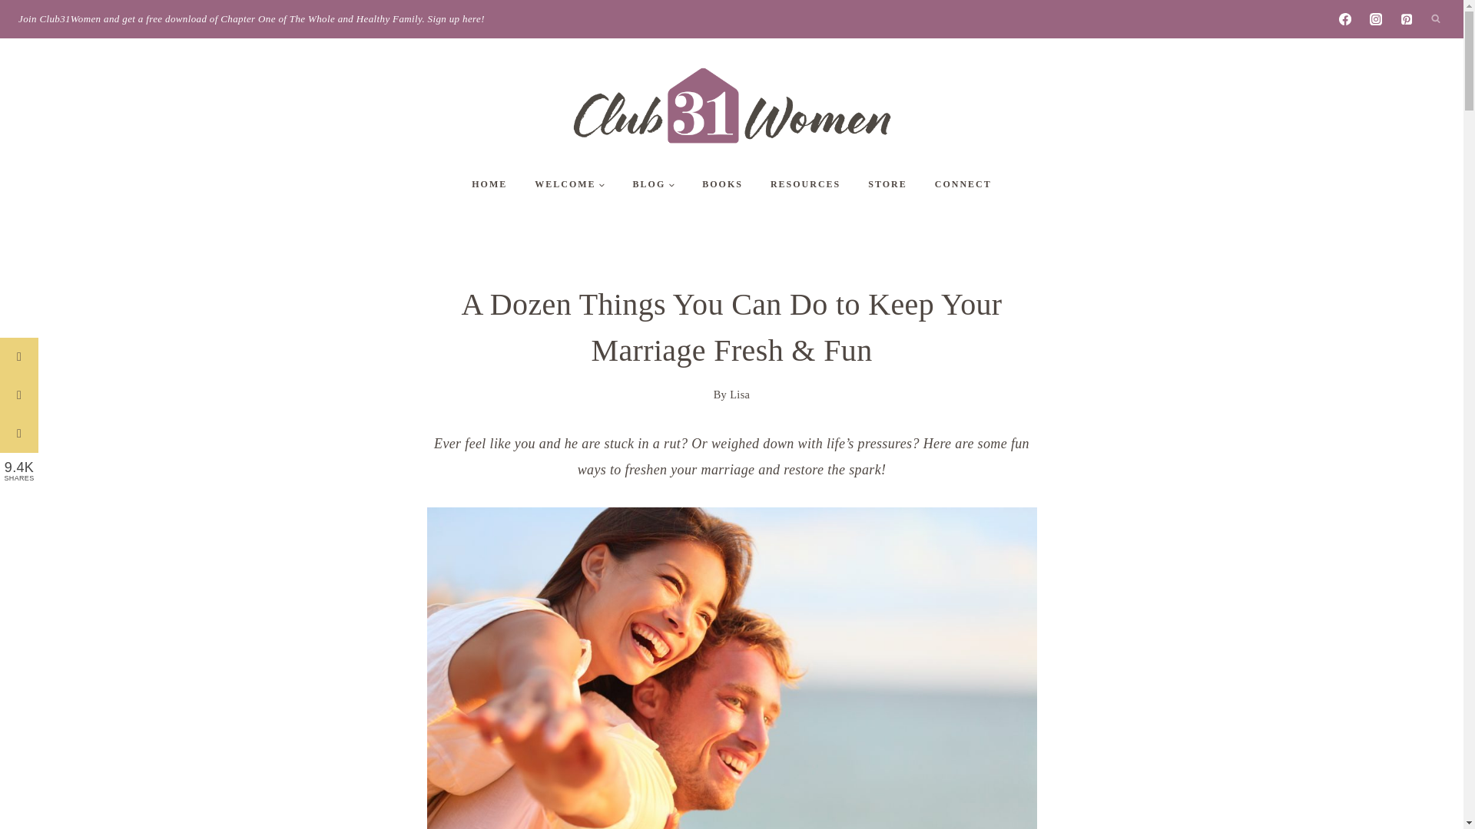  Describe the element at coordinates (805, 184) in the screenshot. I see `RESOURCES` at that location.